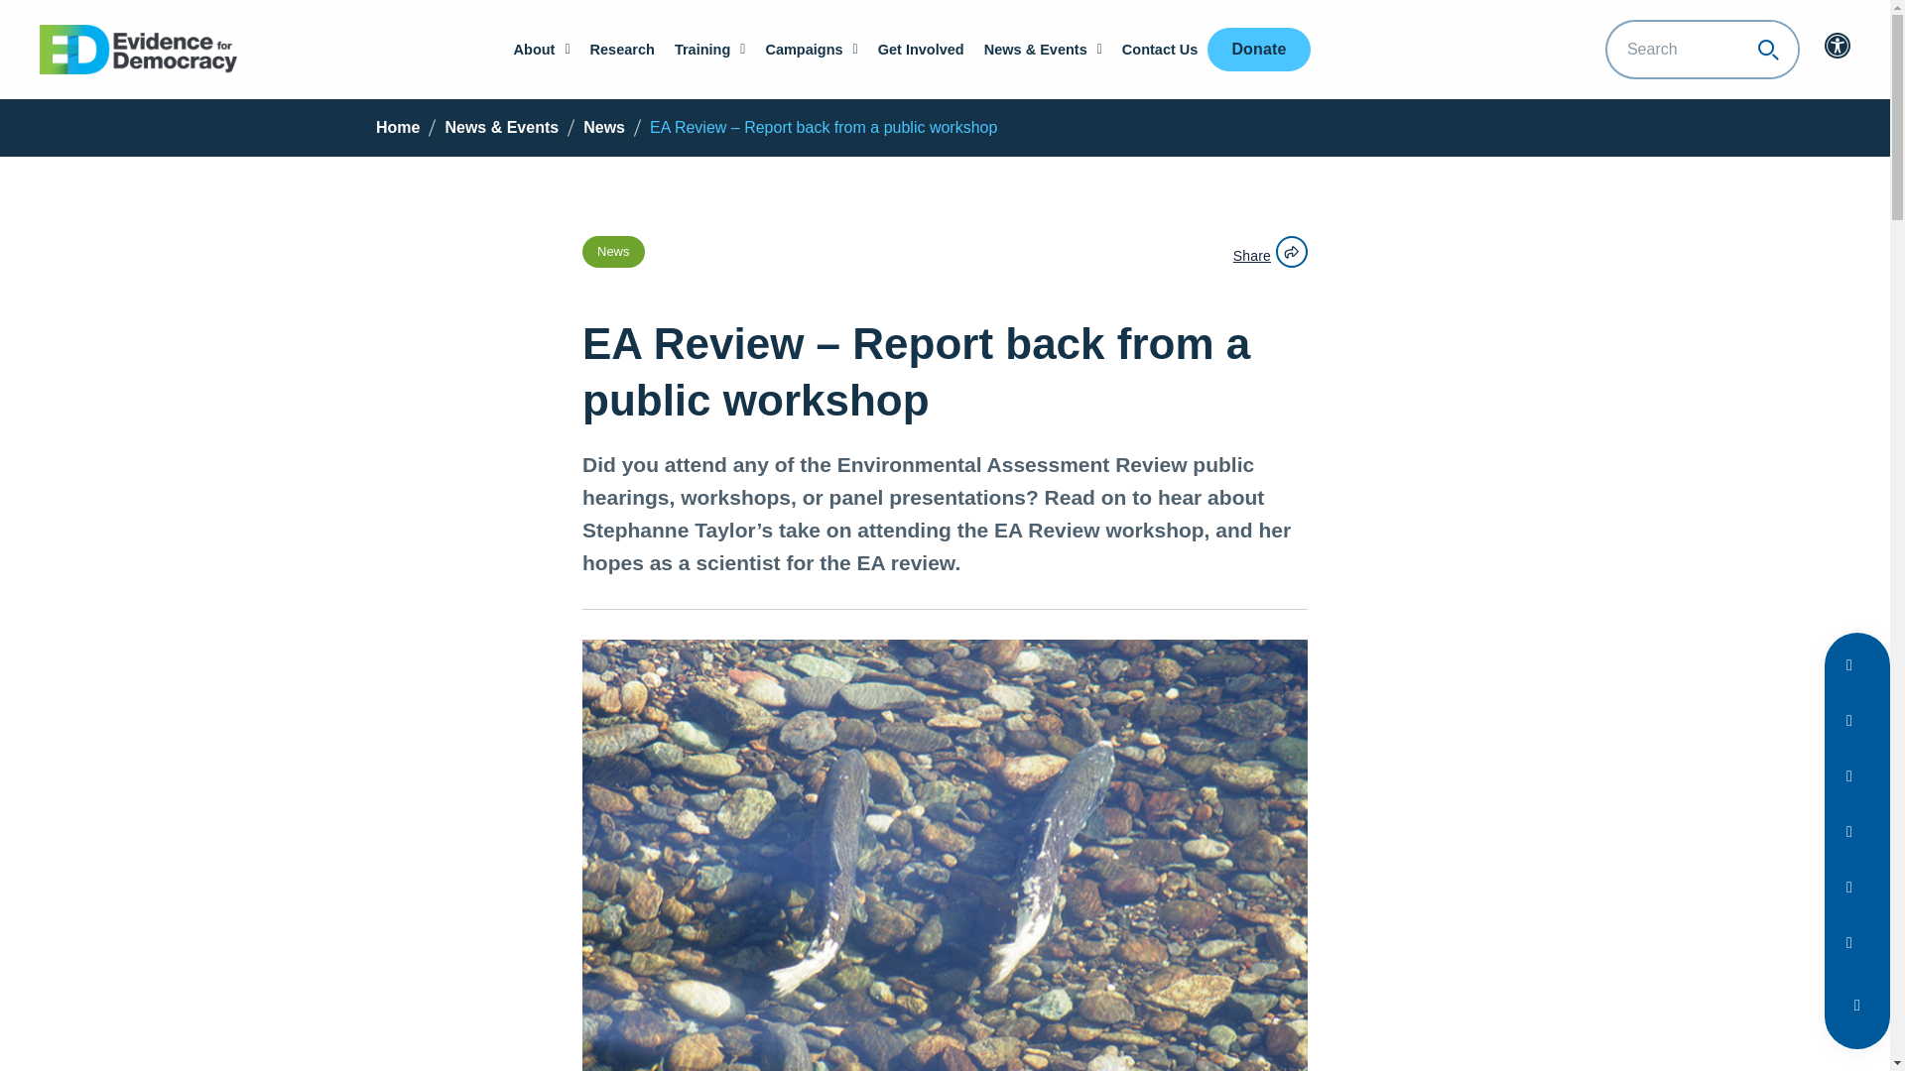 Image resolution: width=1905 pixels, height=1071 pixels. What do you see at coordinates (921, 50) in the screenshot?
I see `Get Involved` at bounding box center [921, 50].